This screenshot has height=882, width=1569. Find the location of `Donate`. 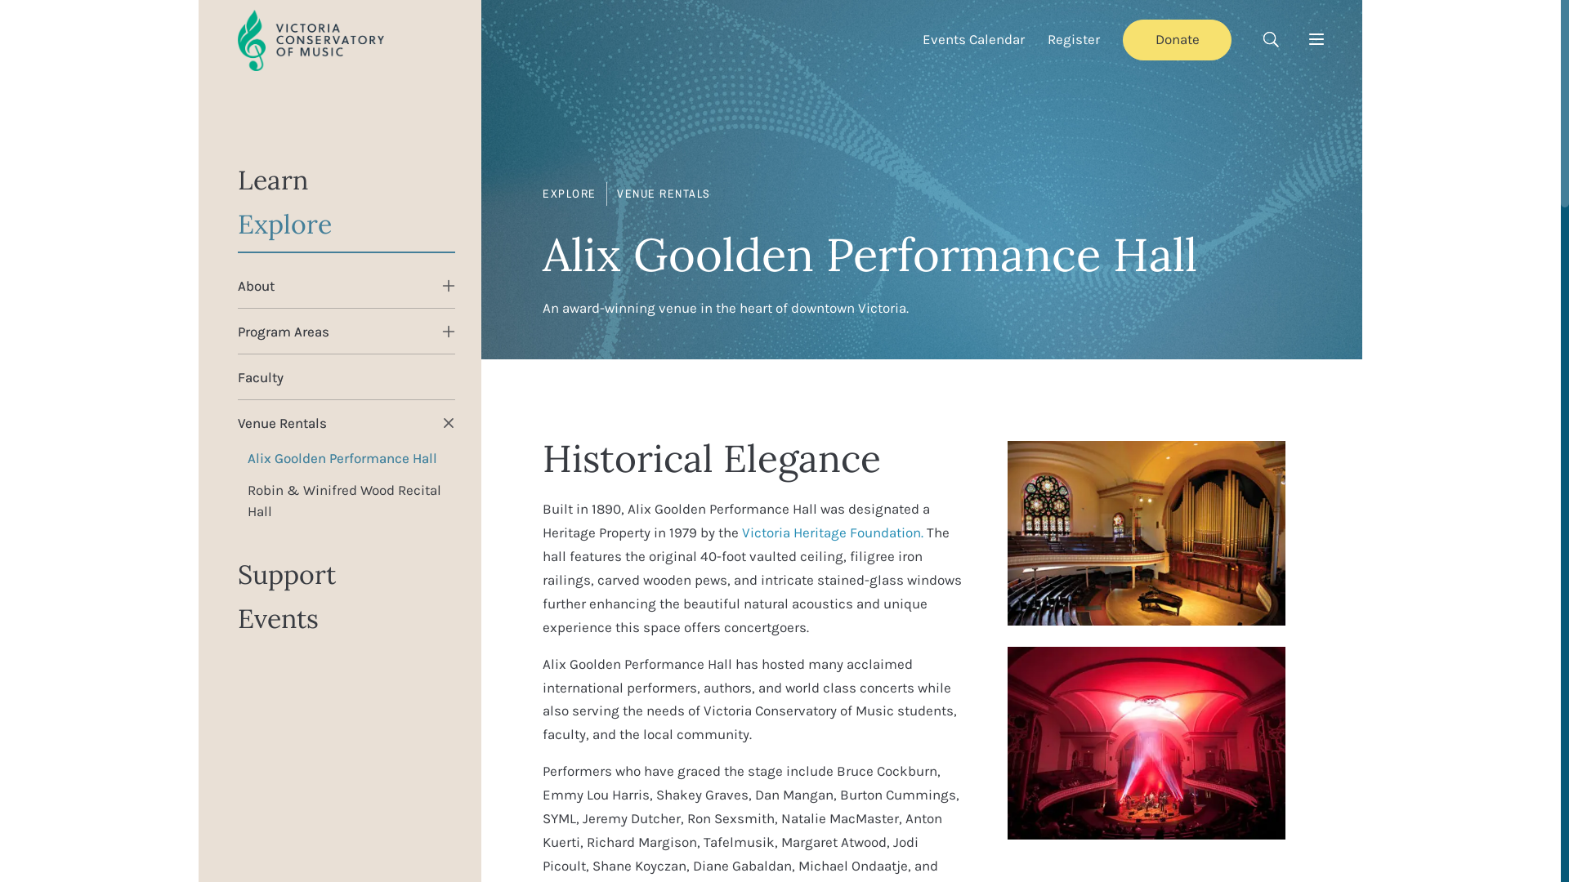

Donate is located at coordinates (1177, 39).